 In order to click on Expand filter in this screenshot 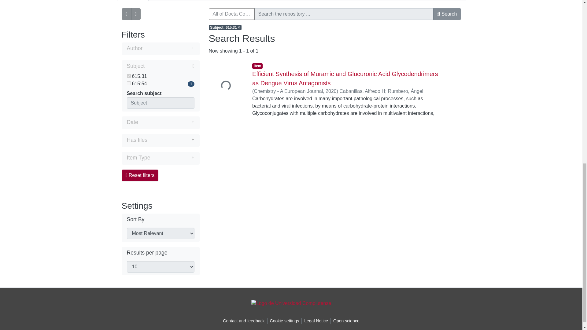, I will do `click(171, 140)`.